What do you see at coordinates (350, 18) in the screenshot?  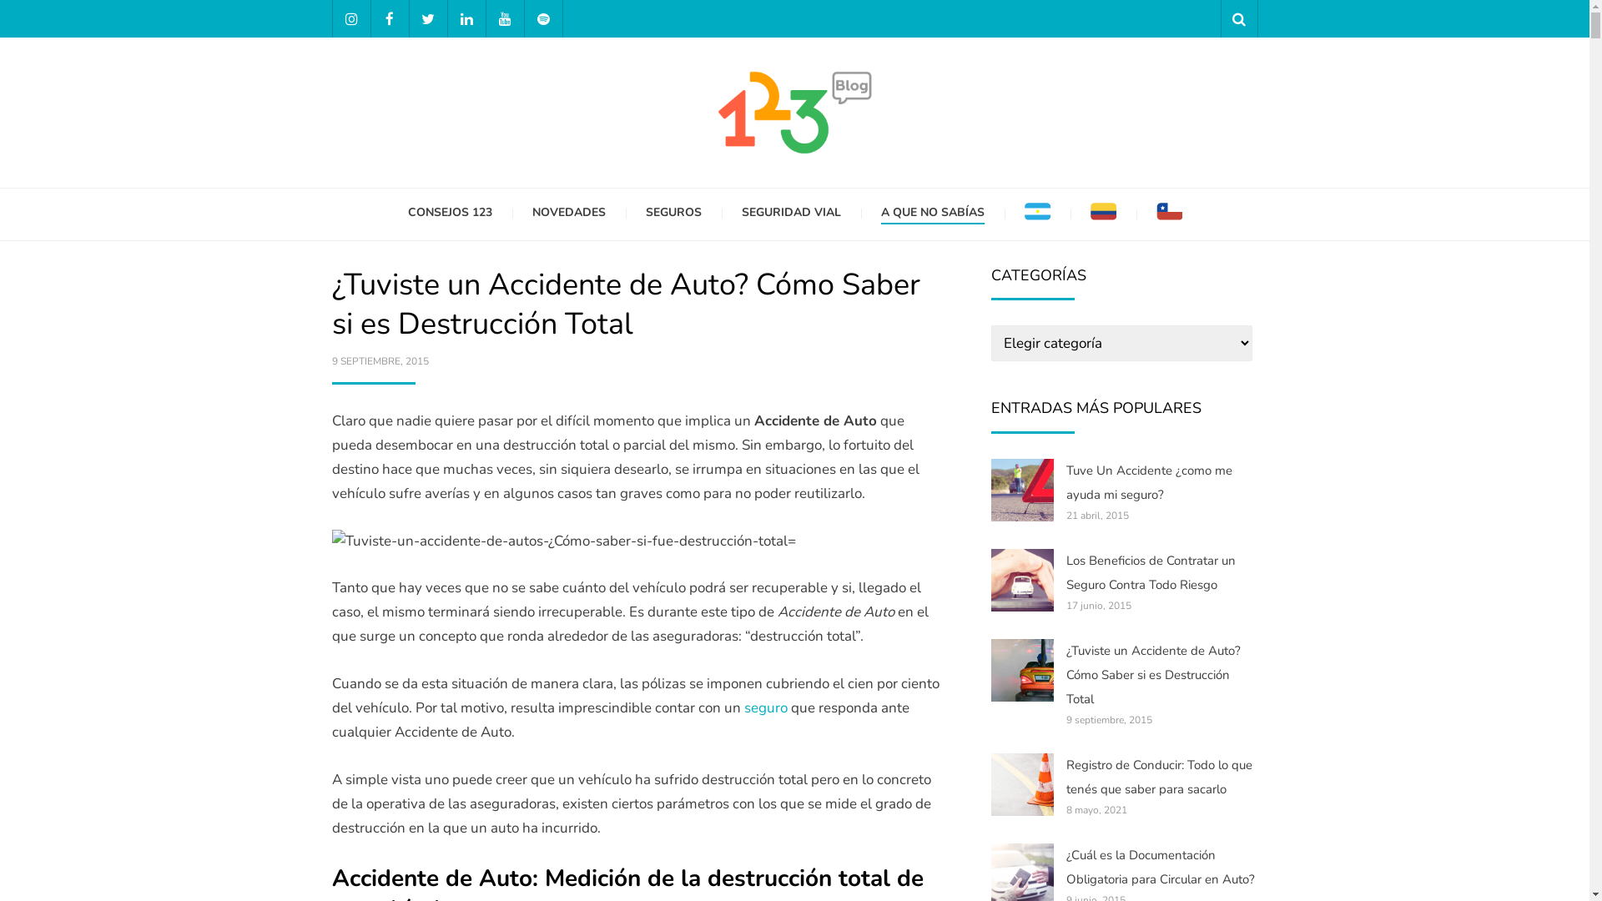 I see `Instragram` at bounding box center [350, 18].